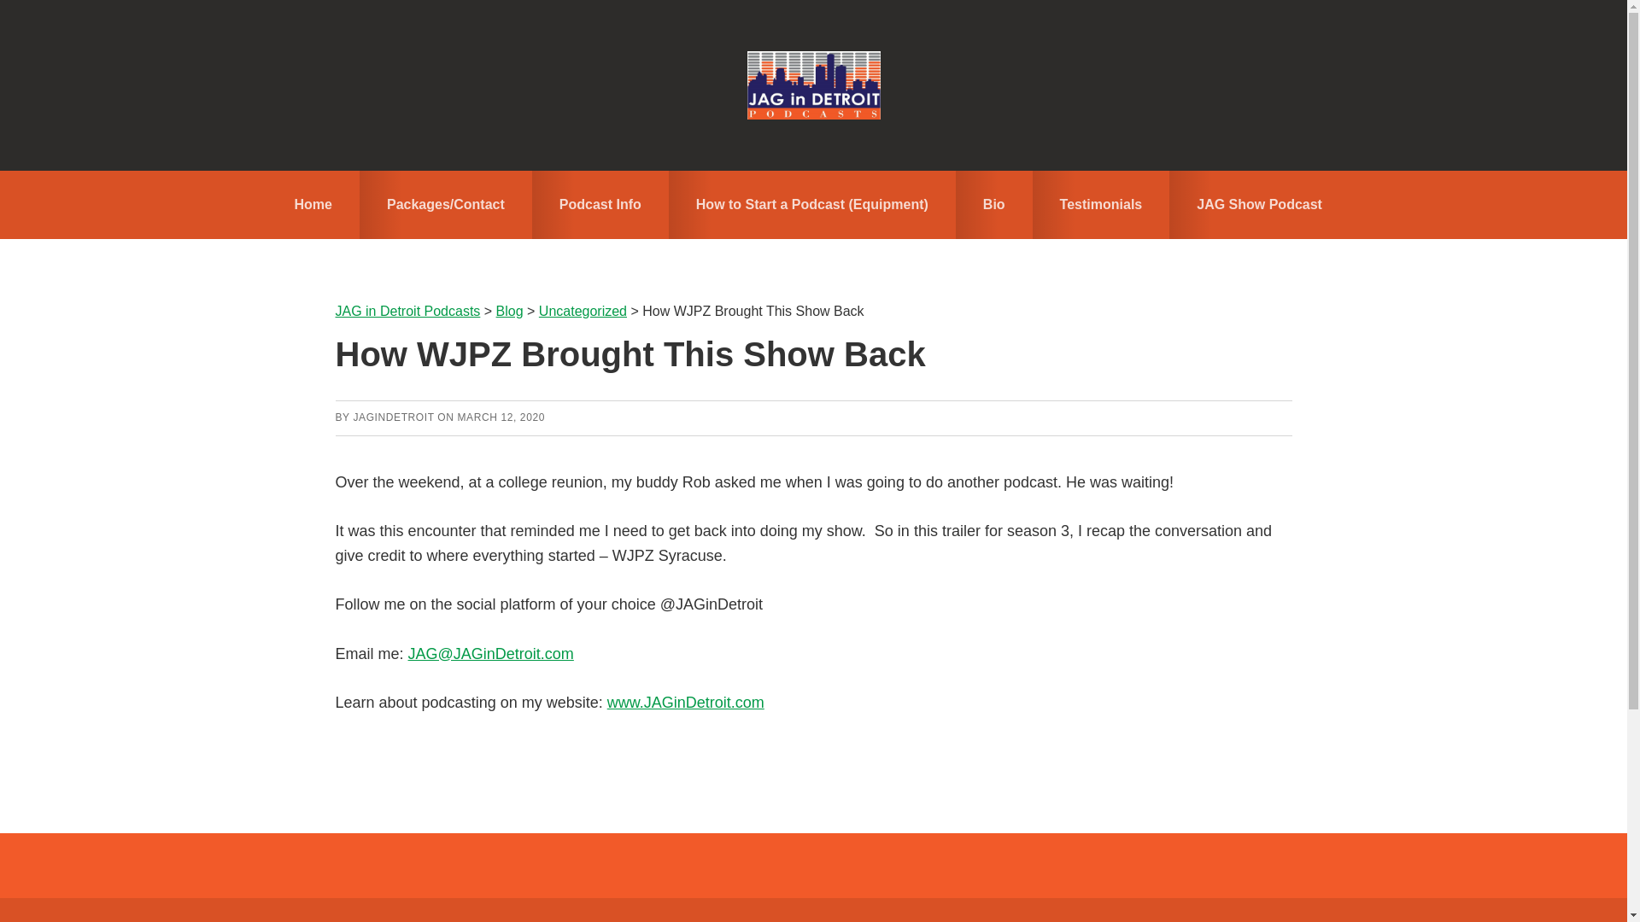  What do you see at coordinates (1102, 204) in the screenshot?
I see `Testimonials` at bounding box center [1102, 204].